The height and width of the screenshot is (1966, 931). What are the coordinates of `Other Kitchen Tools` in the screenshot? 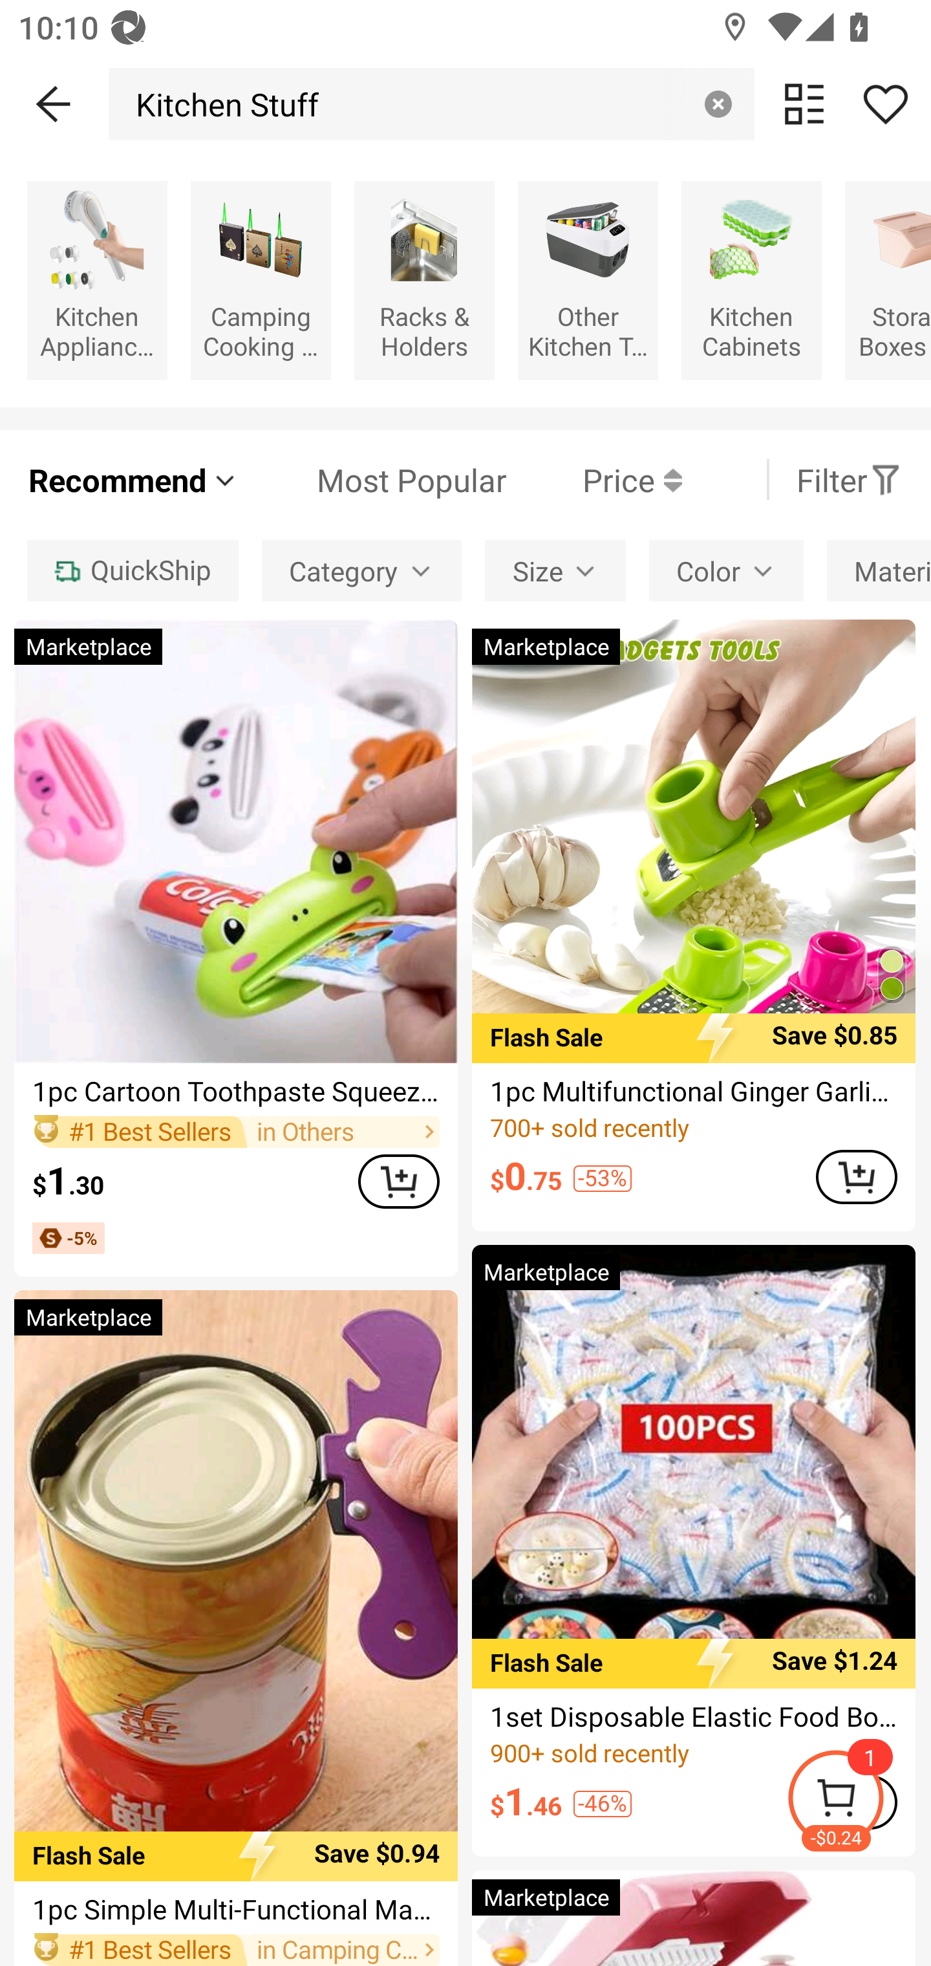 It's located at (588, 279).